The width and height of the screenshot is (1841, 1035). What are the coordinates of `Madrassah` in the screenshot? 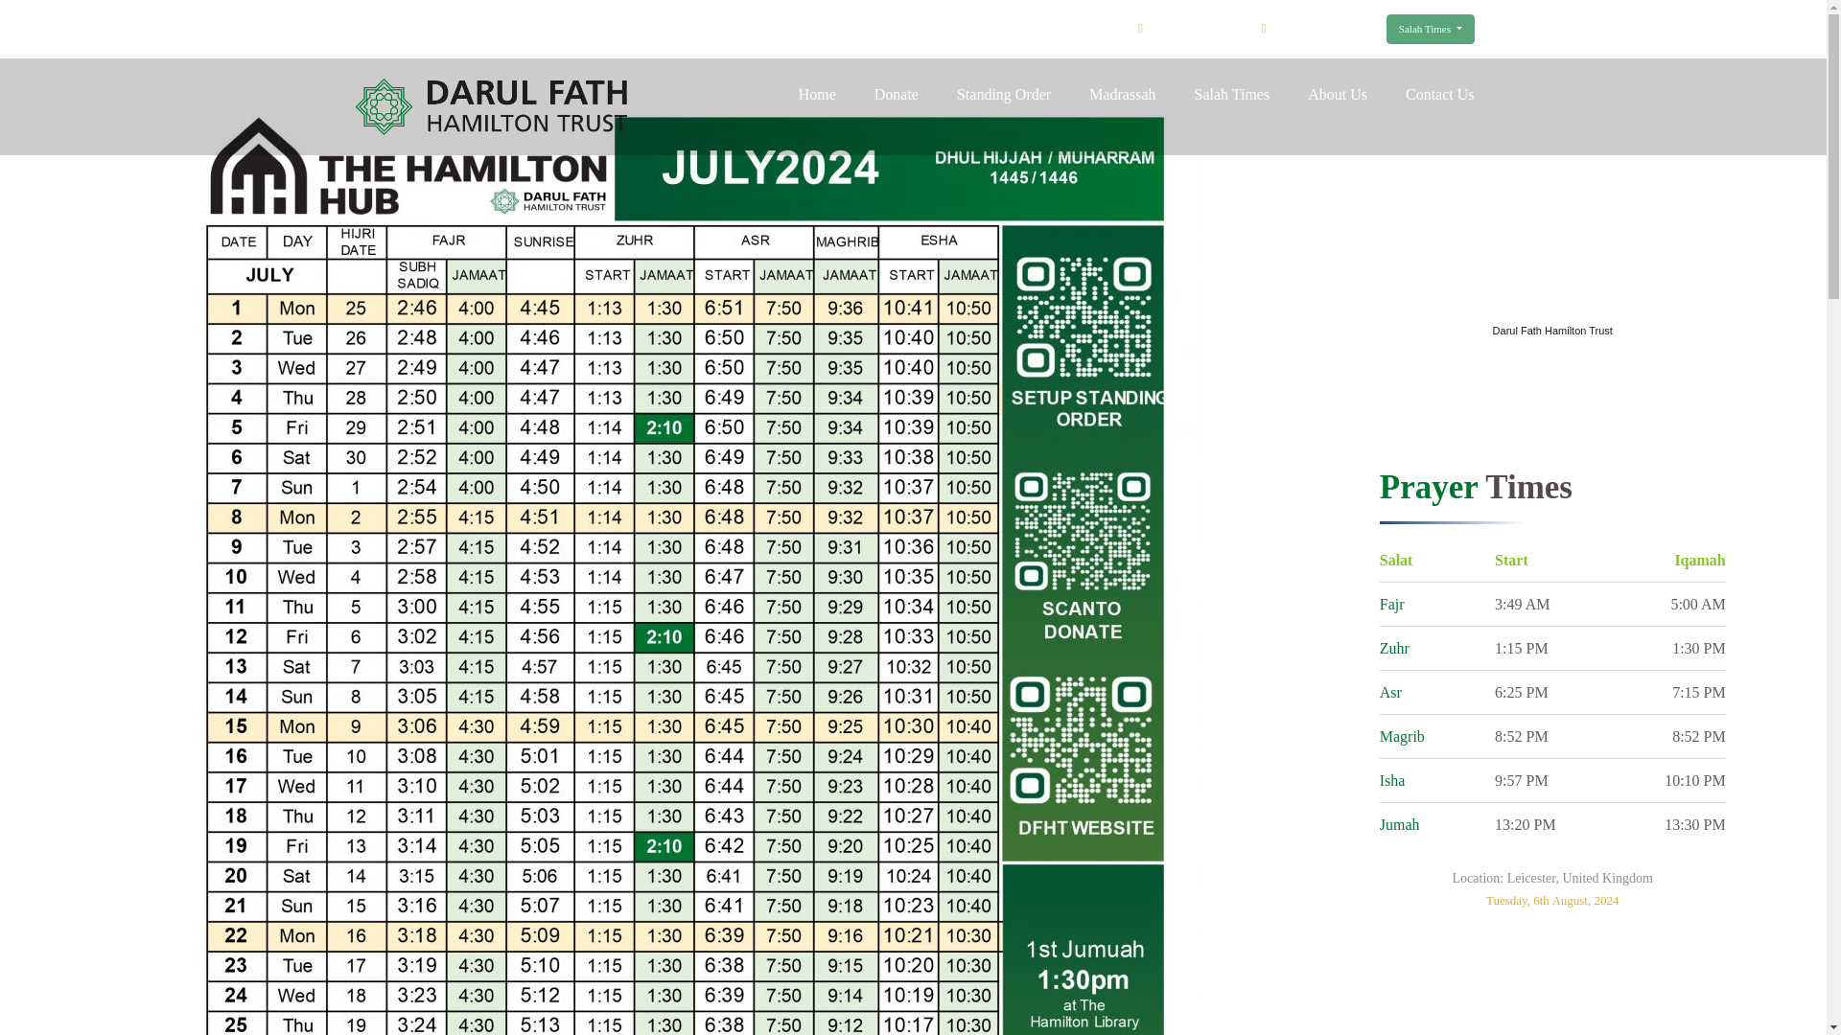 It's located at (1122, 94).